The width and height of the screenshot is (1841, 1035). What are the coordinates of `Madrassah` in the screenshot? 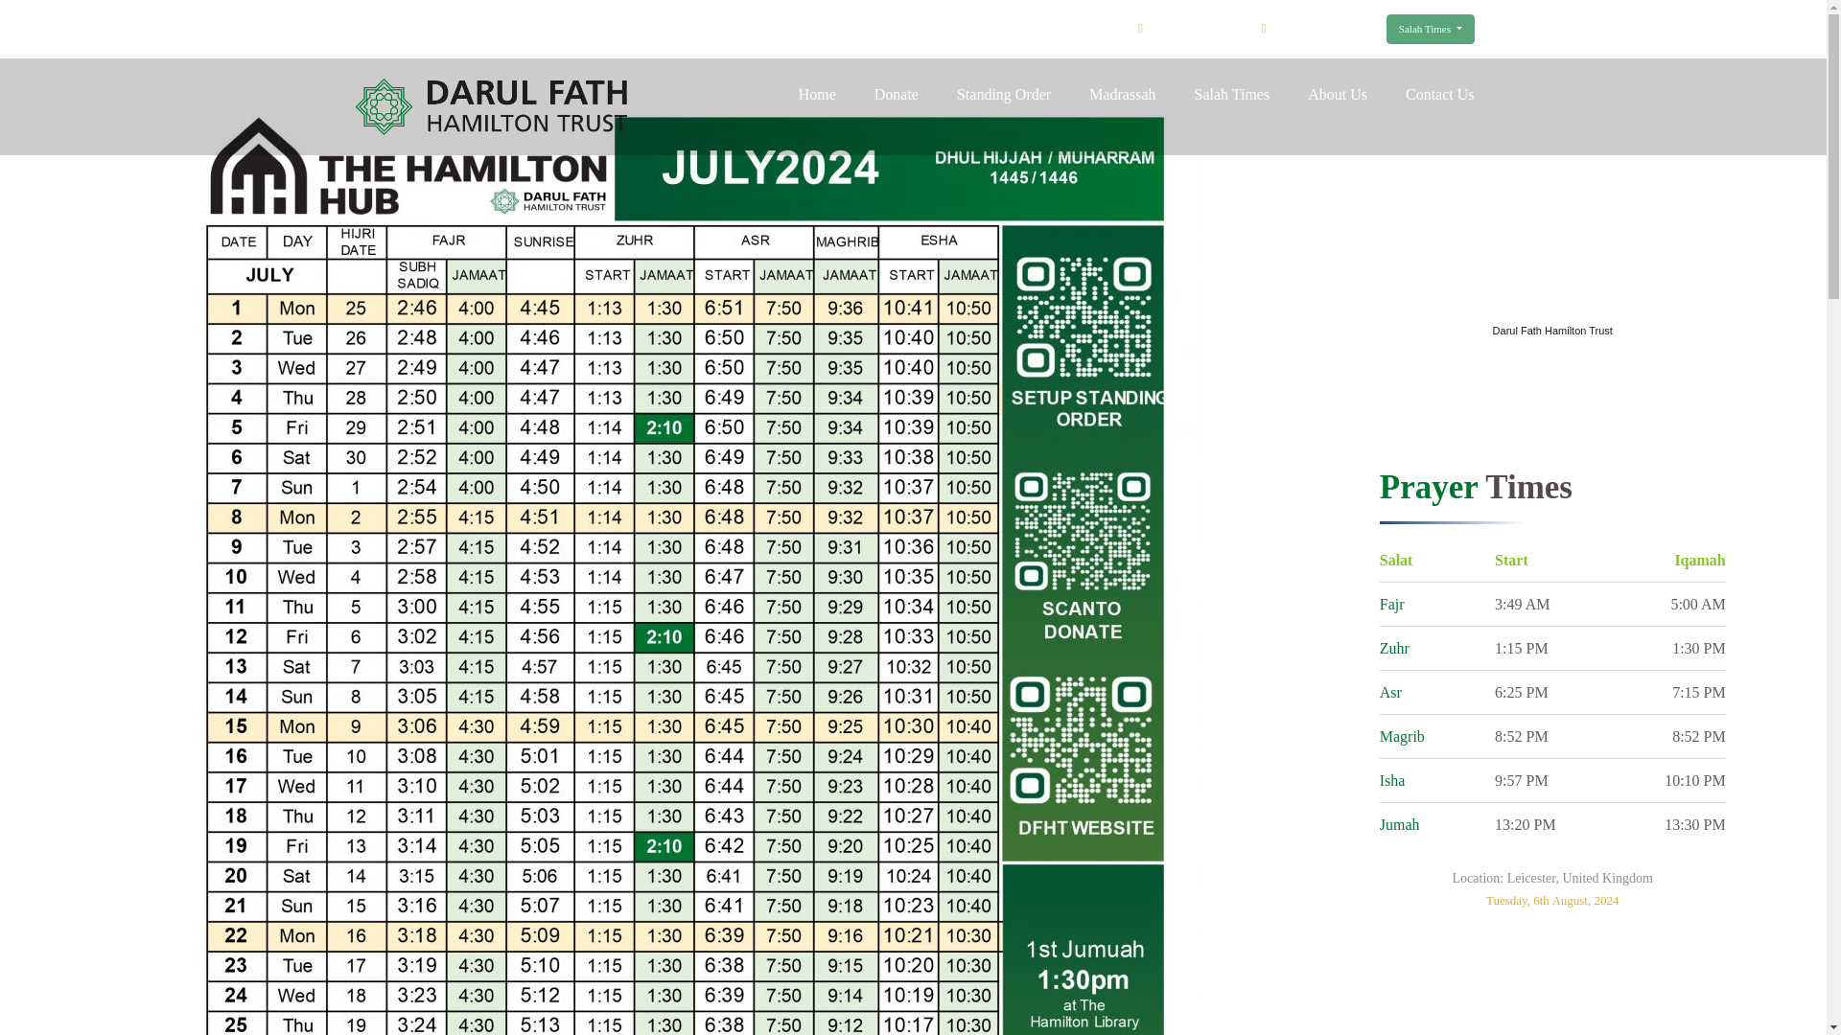 It's located at (1122, 94).